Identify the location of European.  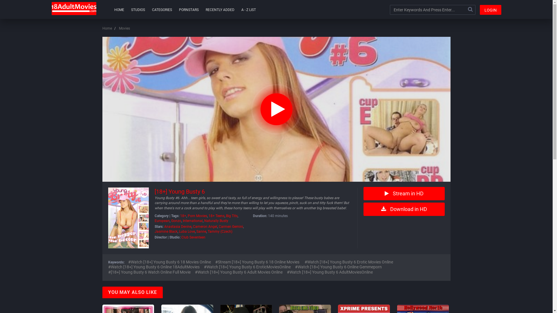
(162, 221).